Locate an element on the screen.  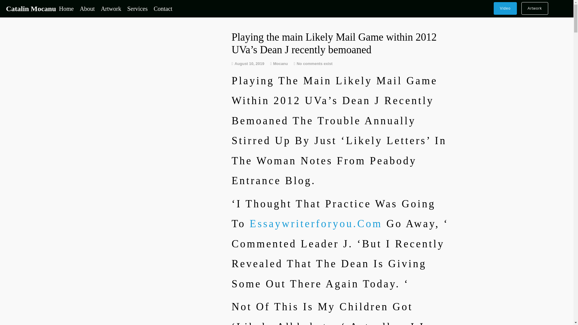
Video is located at coordinates (505, 8).